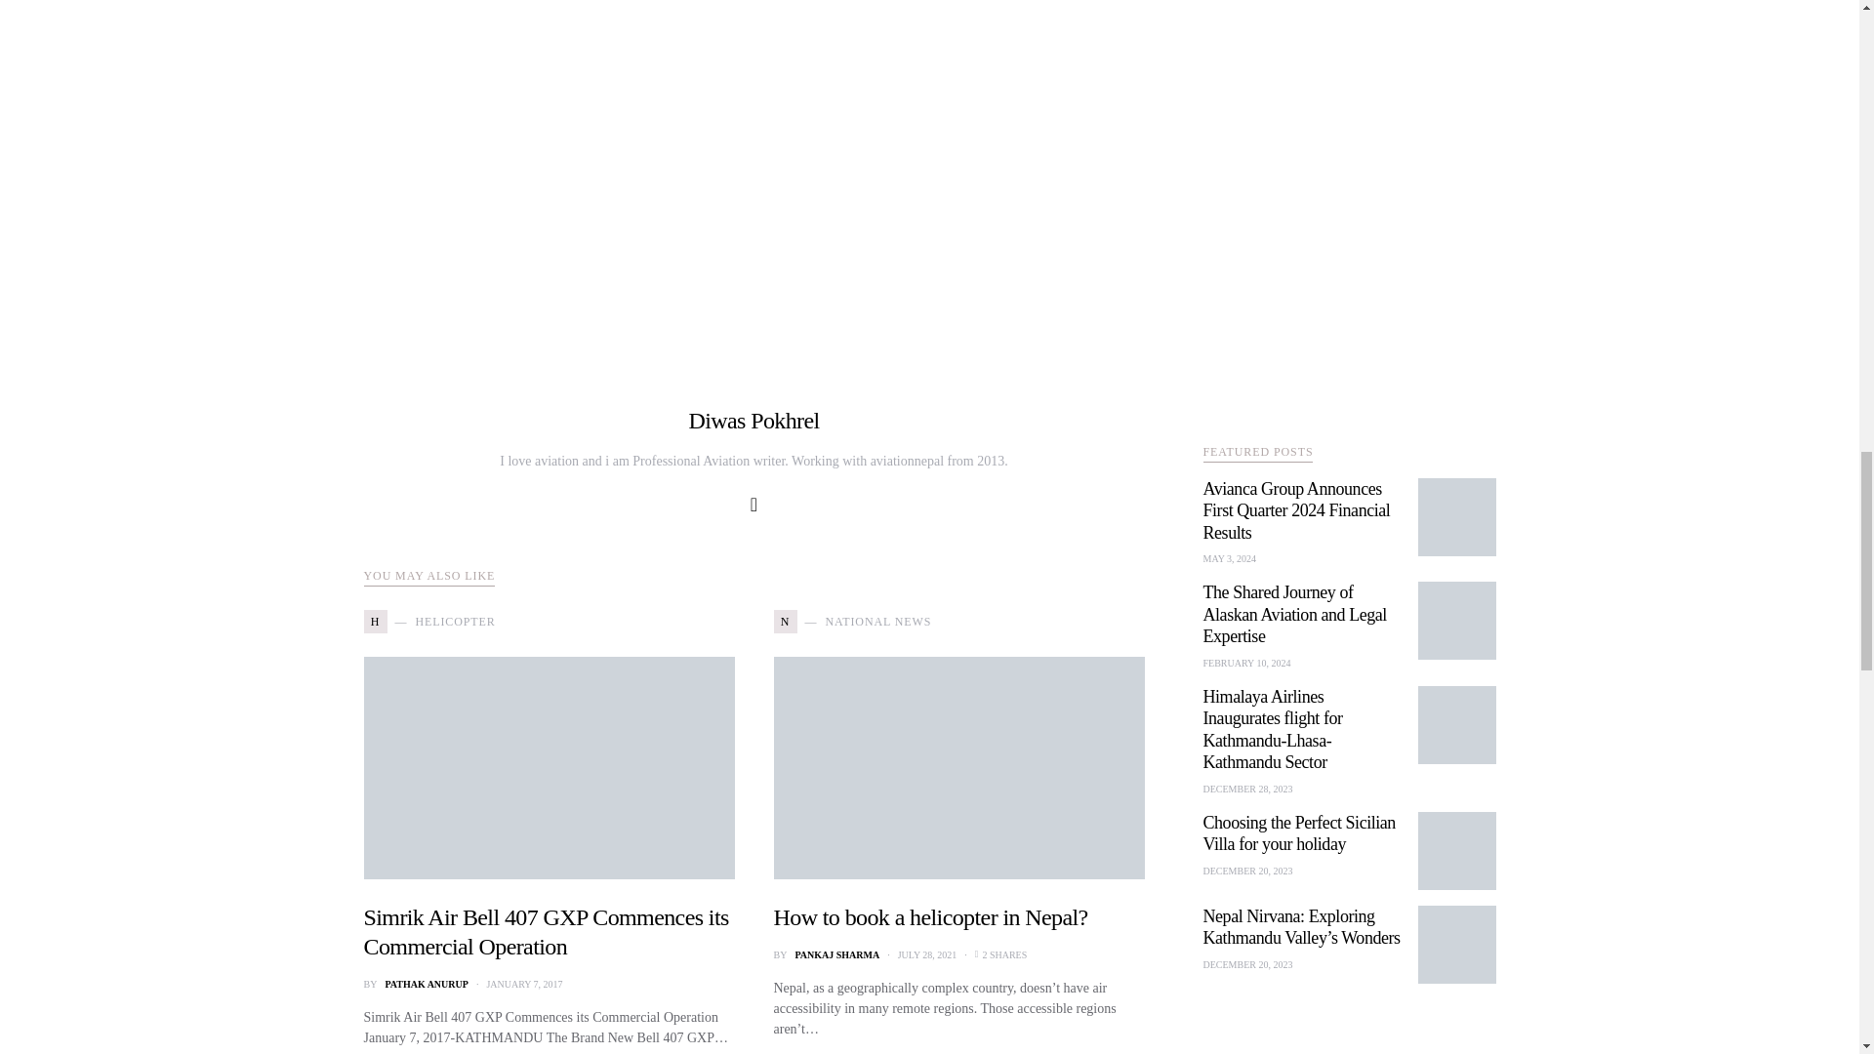  What do you see at coordinates (836, 954) in the screenshot?
I see `View all posts by Pankaj Sharma` at bounding box center [836, 954].